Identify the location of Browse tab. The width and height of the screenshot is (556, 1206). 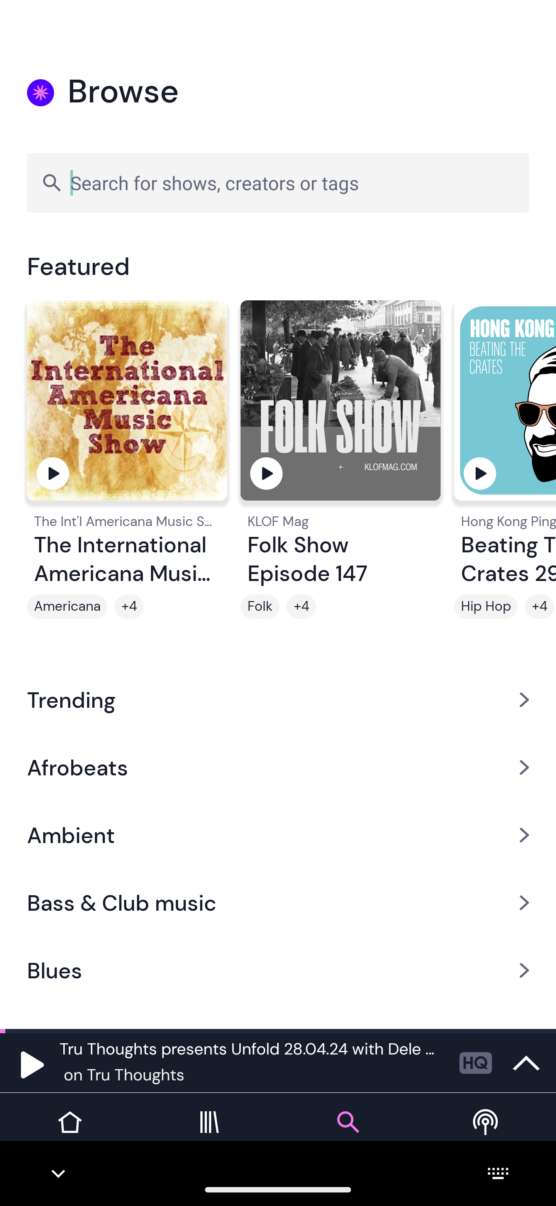
(347, 1133).